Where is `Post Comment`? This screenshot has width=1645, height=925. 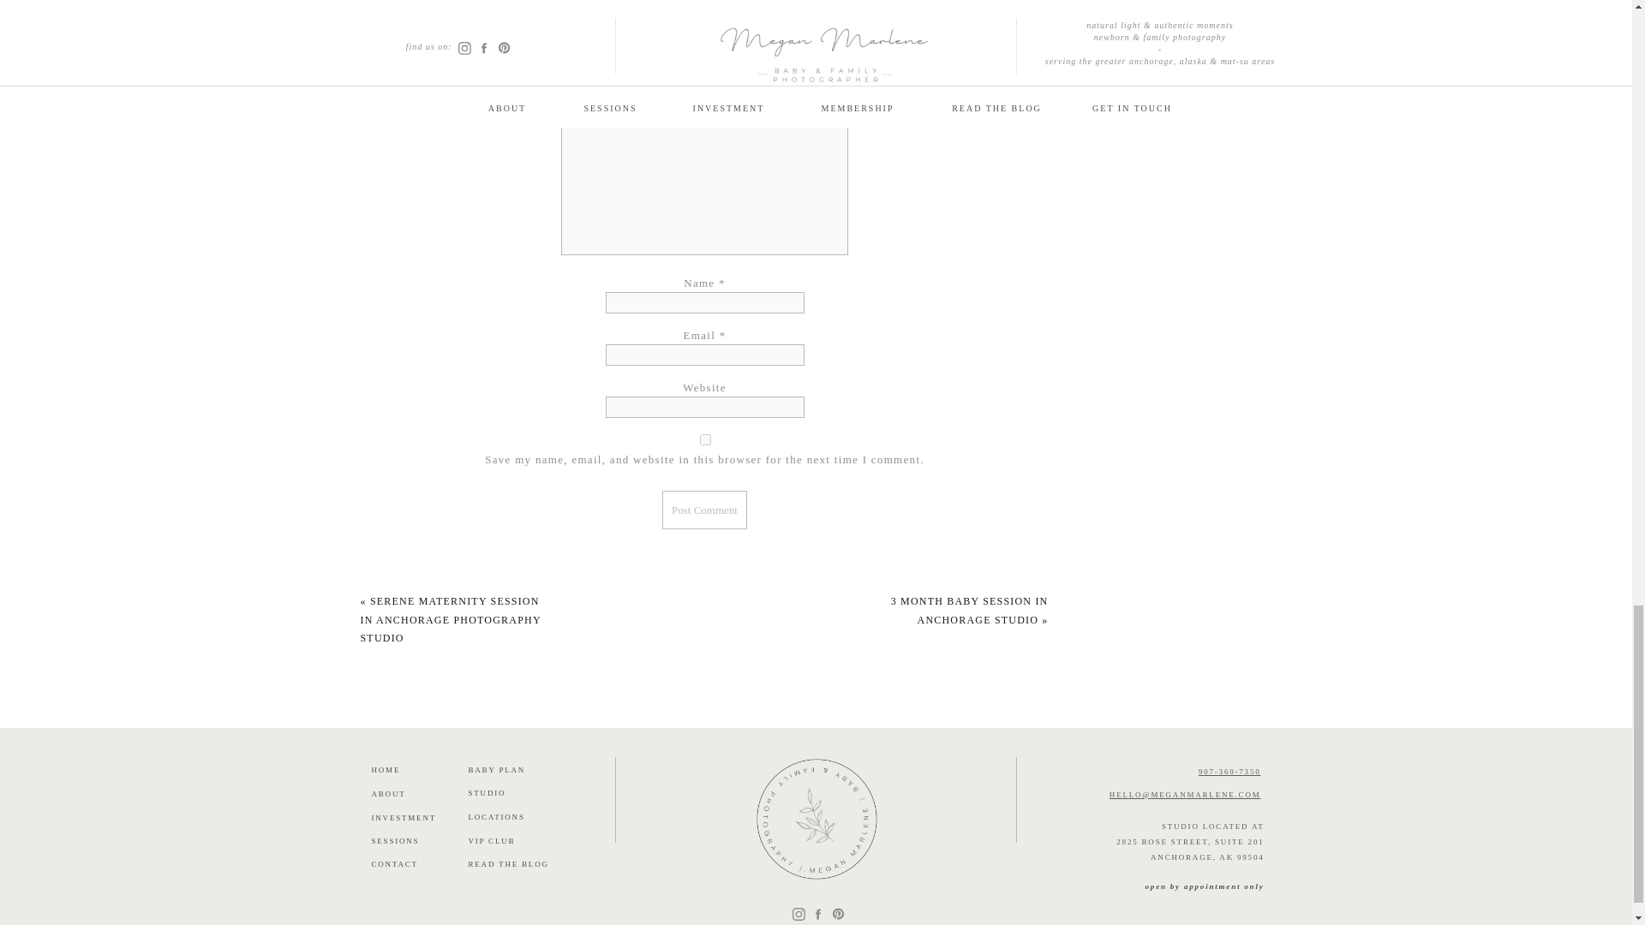 Post Comment is located at coordinates (704, 510).